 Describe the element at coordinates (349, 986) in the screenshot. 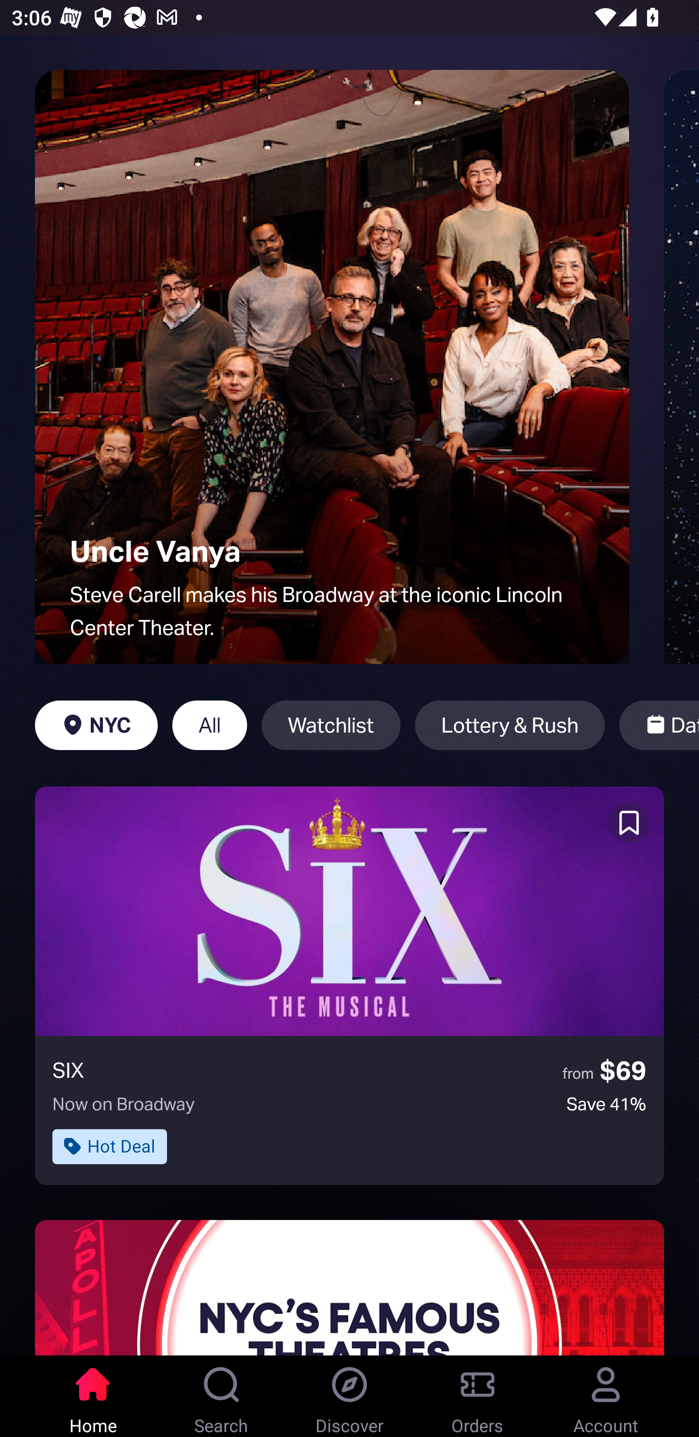

I see `SIX from $69 Now on Broadway Save 41% Hot Deal` at that location.